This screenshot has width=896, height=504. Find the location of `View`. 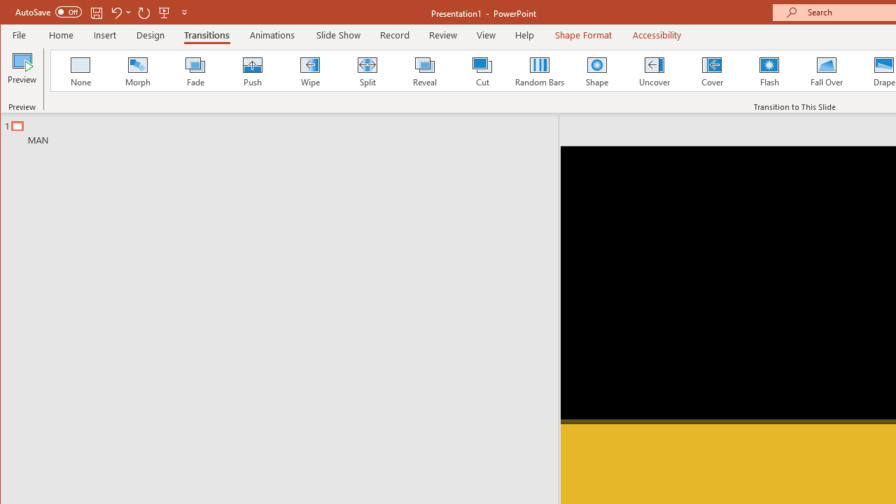

View is located at coordinates (486, 35).